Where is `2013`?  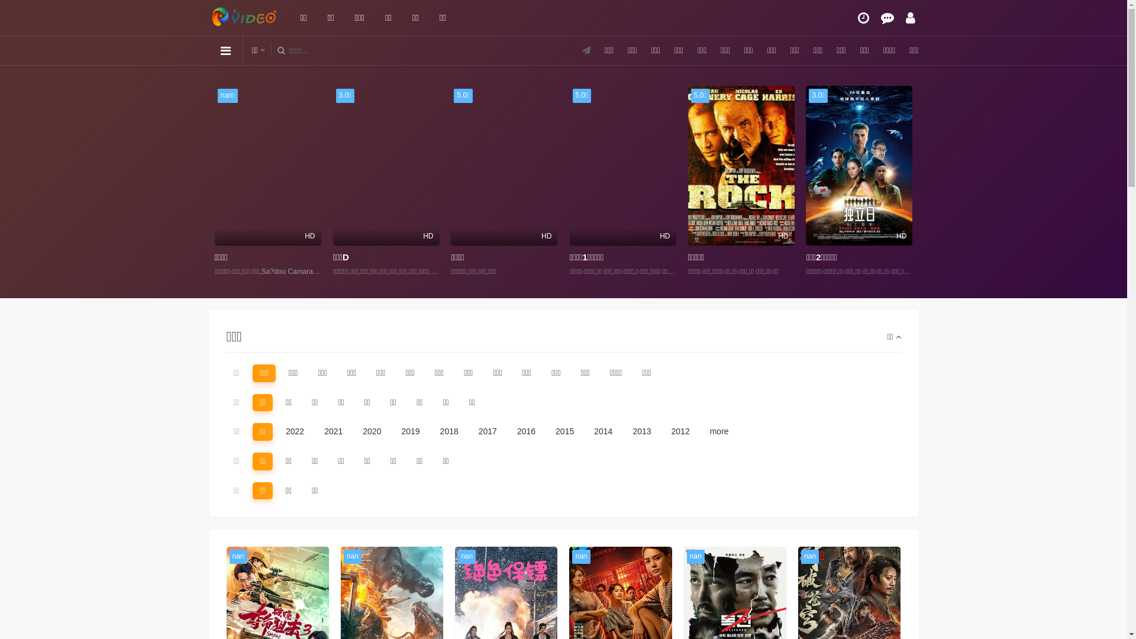
2013 is located at coordinates (641, 432).